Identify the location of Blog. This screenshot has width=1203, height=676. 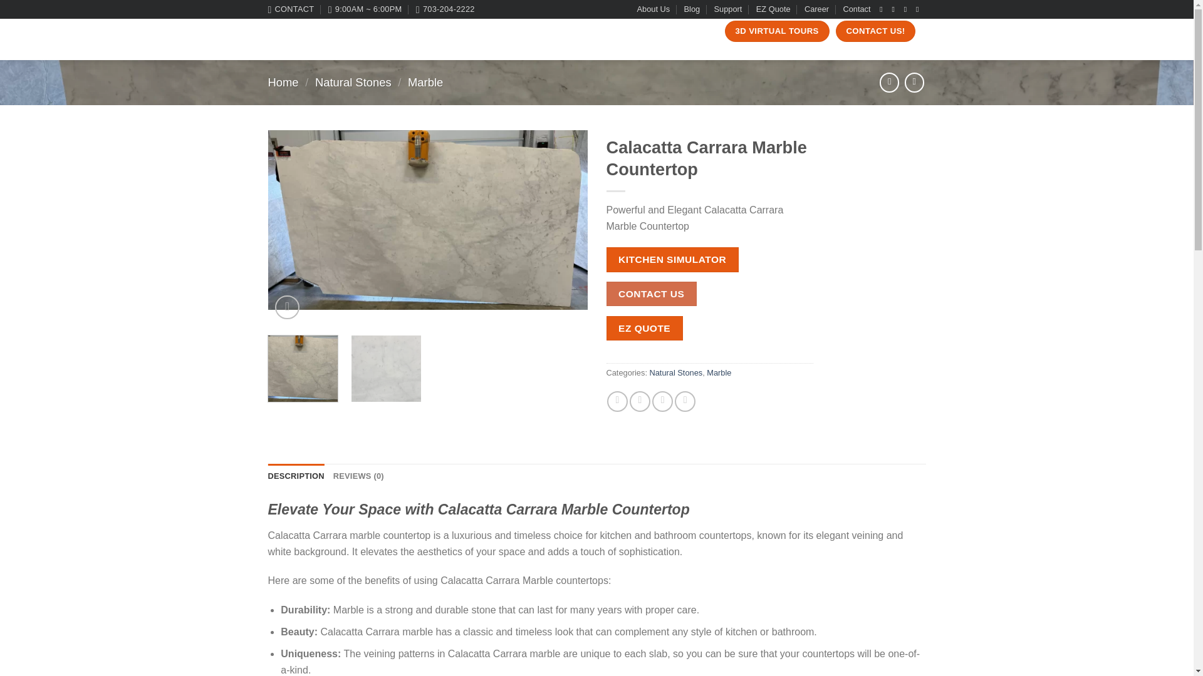
(692, 9).